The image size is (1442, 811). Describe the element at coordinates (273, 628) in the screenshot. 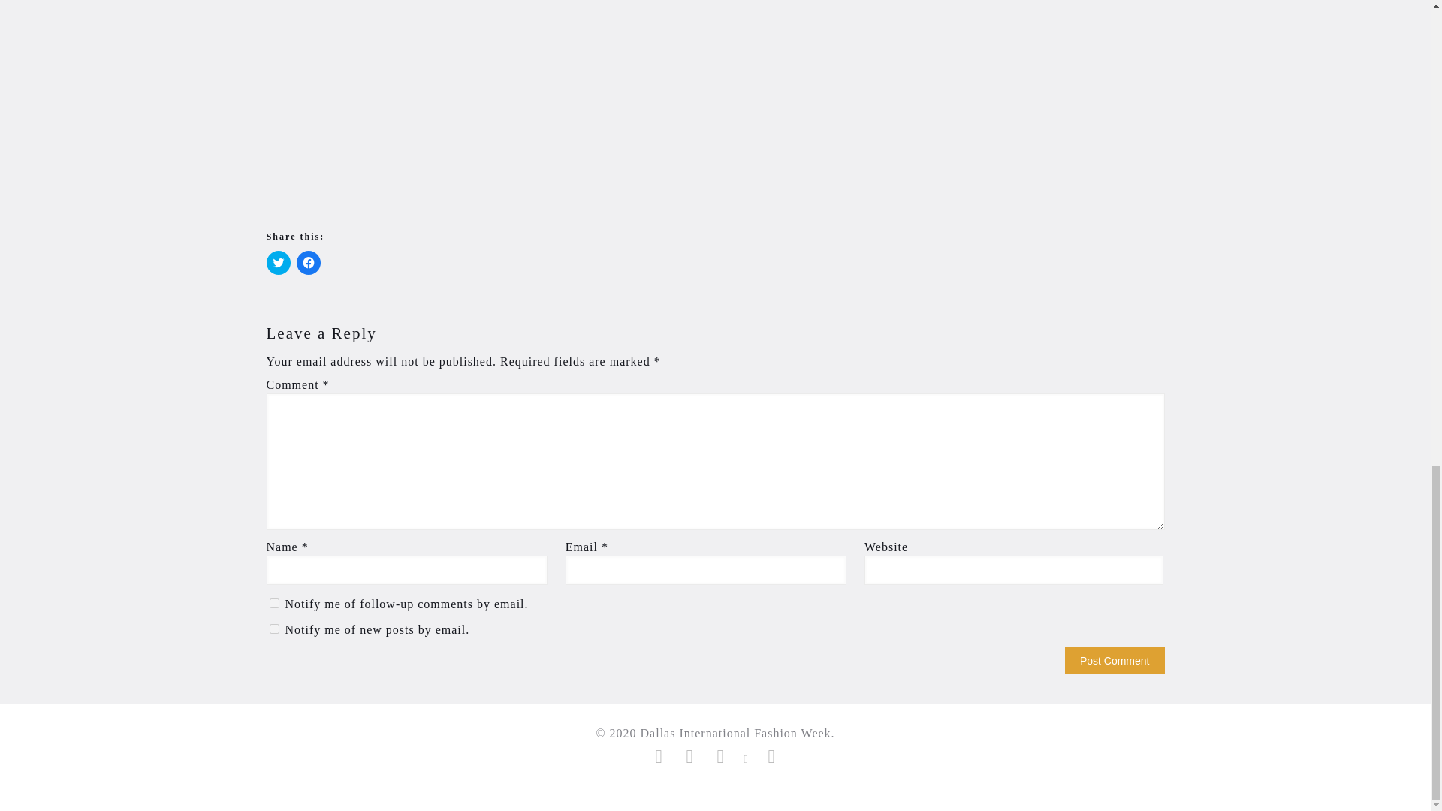

I see `subscribe` at that location.